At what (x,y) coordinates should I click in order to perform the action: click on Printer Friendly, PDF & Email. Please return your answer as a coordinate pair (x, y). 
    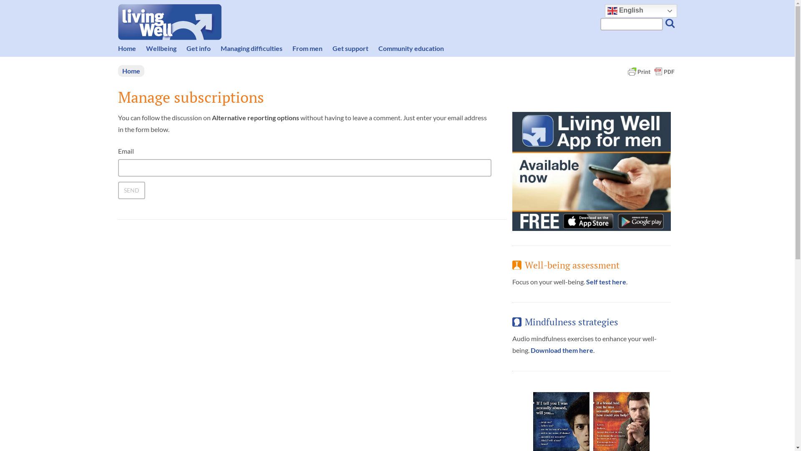
    Looking at the image, I should click on (651, 71).